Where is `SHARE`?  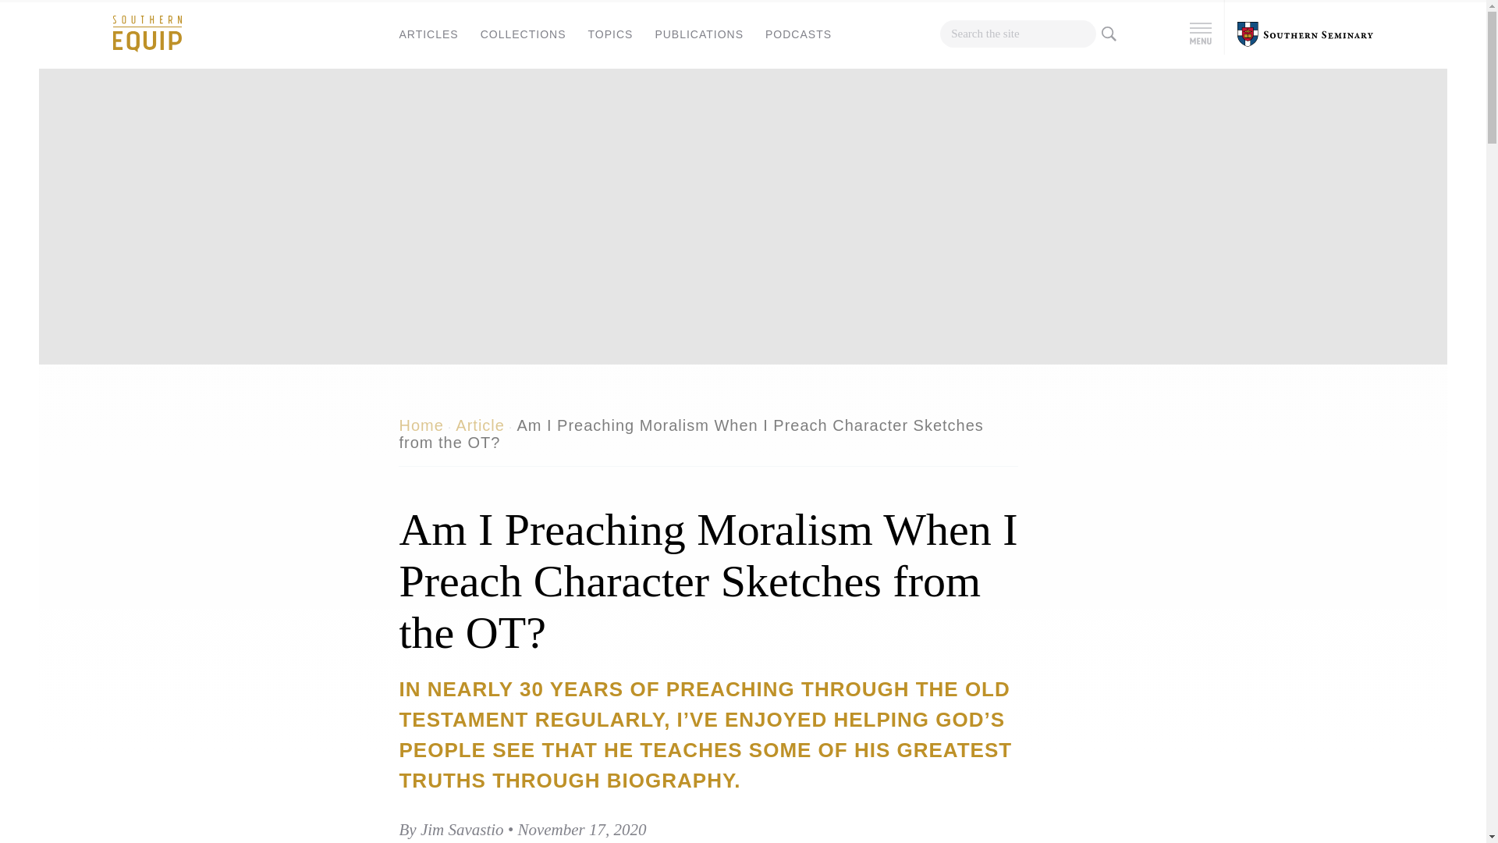 SHARE is located at coordinates (318, 407).